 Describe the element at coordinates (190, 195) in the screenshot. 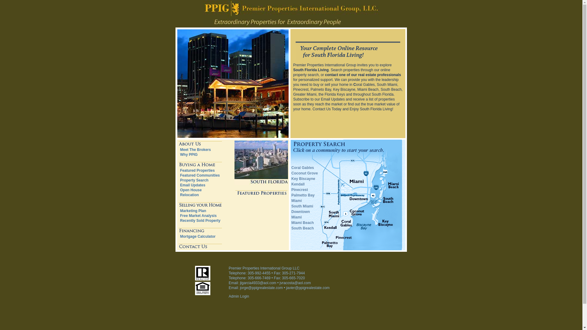

I see `Relocation` at that location.